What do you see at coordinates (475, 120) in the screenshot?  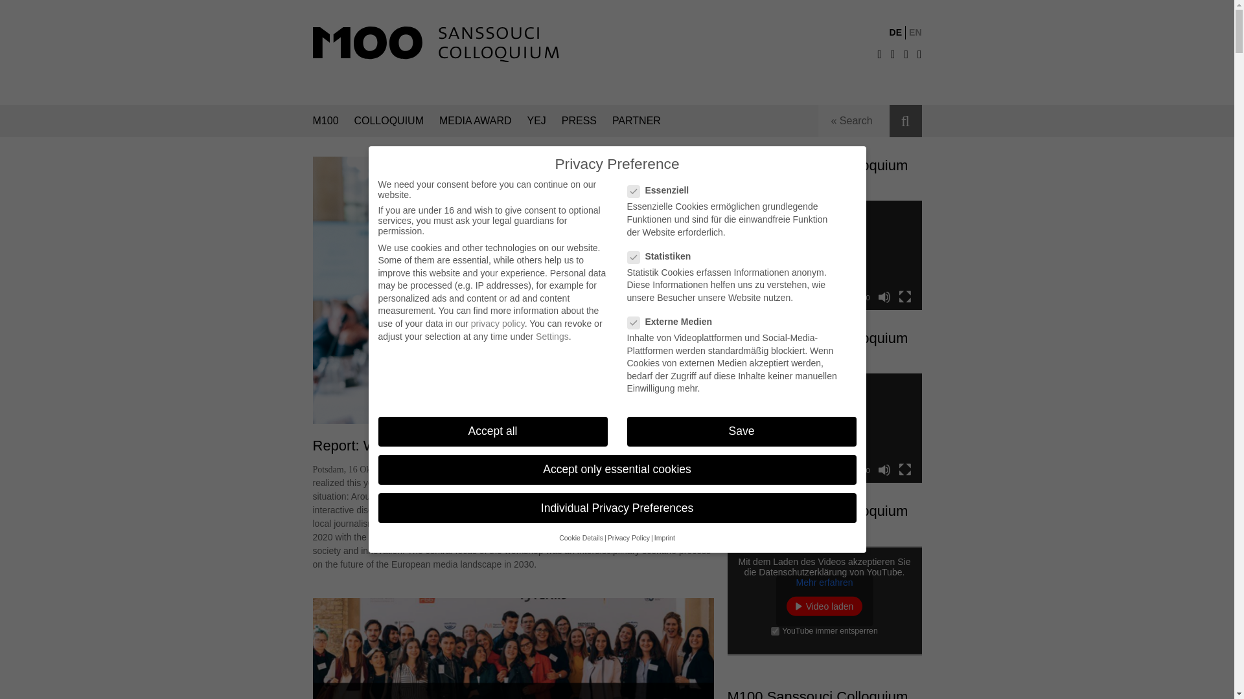 I see `MEDIA AWARD` at bounding box center [475, 120].